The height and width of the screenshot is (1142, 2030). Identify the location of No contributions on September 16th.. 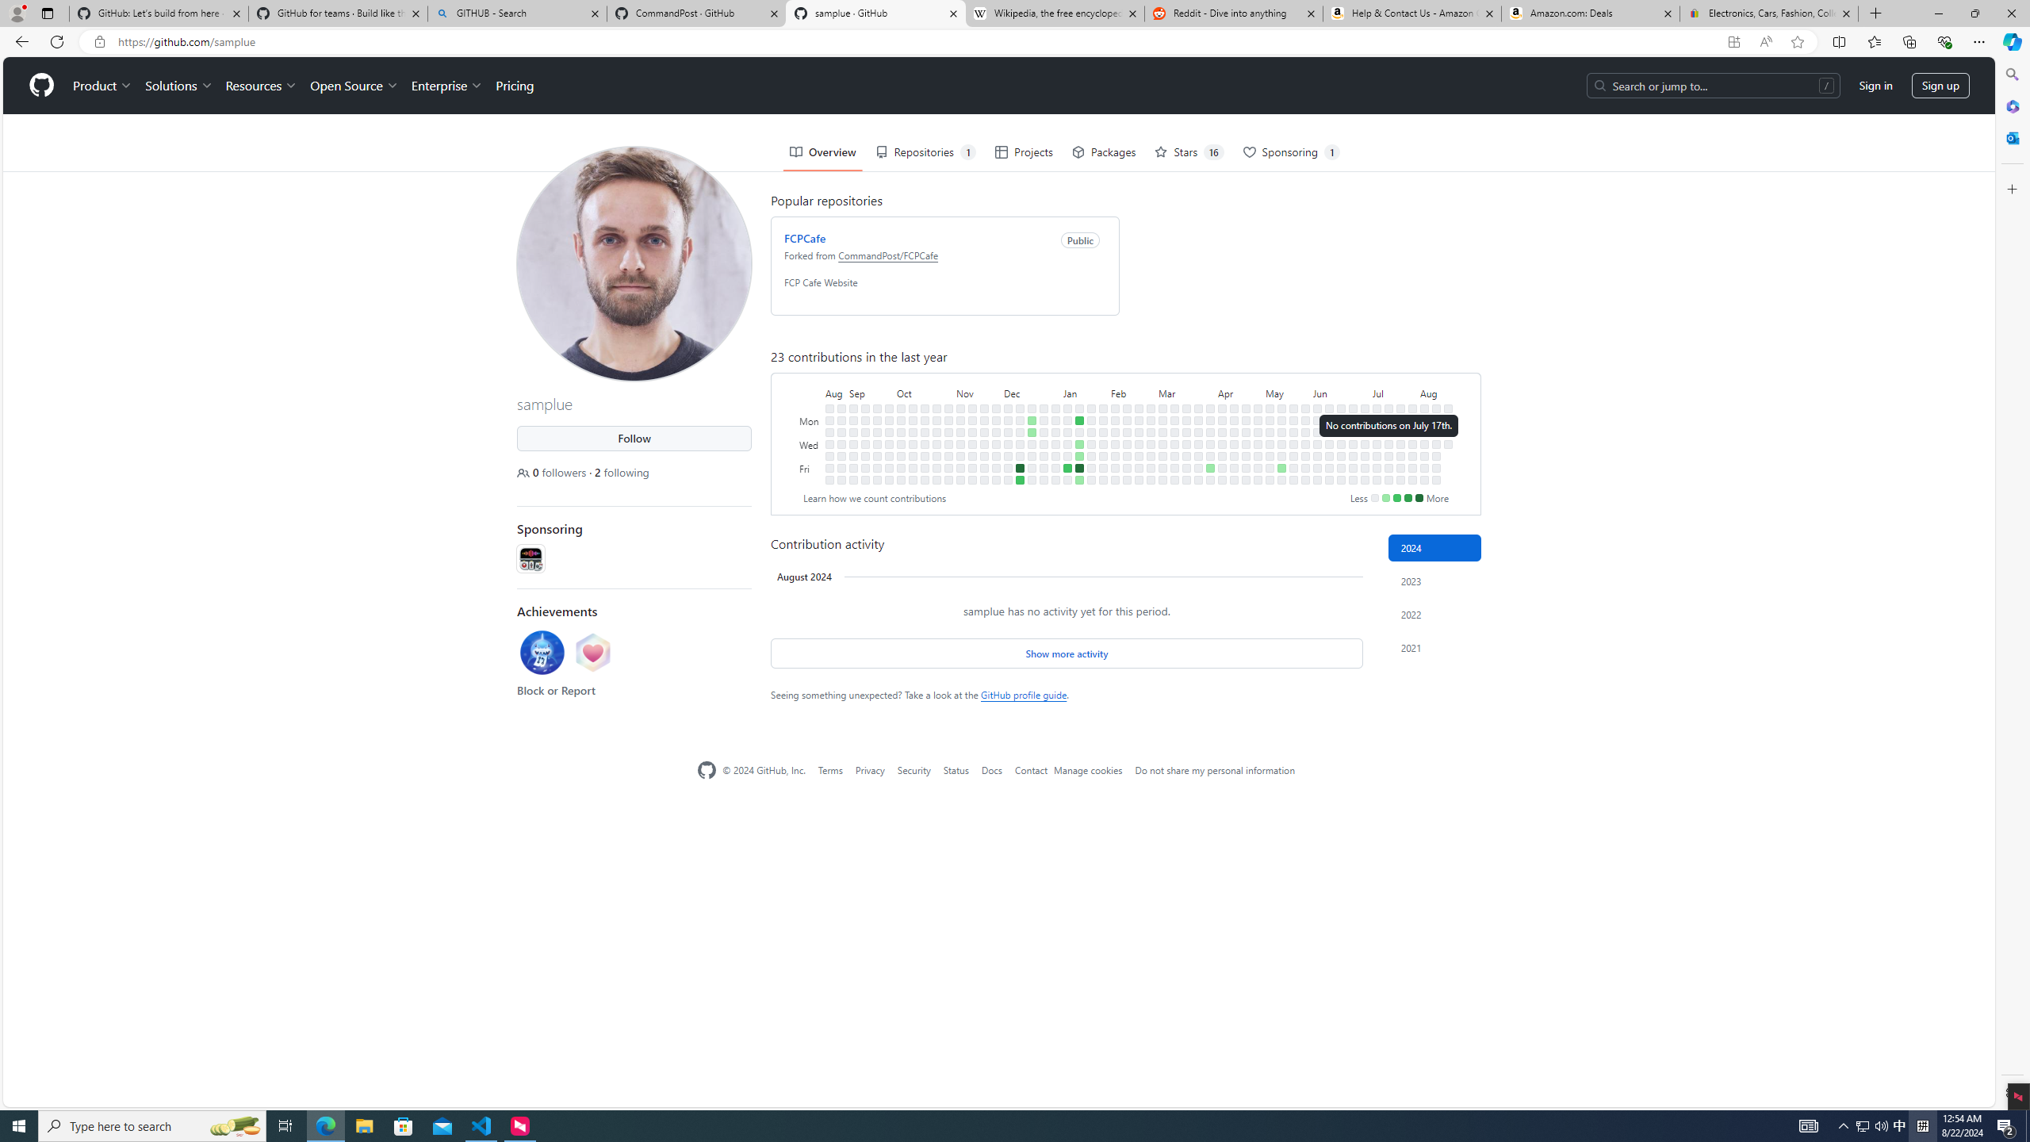
(866, 479).